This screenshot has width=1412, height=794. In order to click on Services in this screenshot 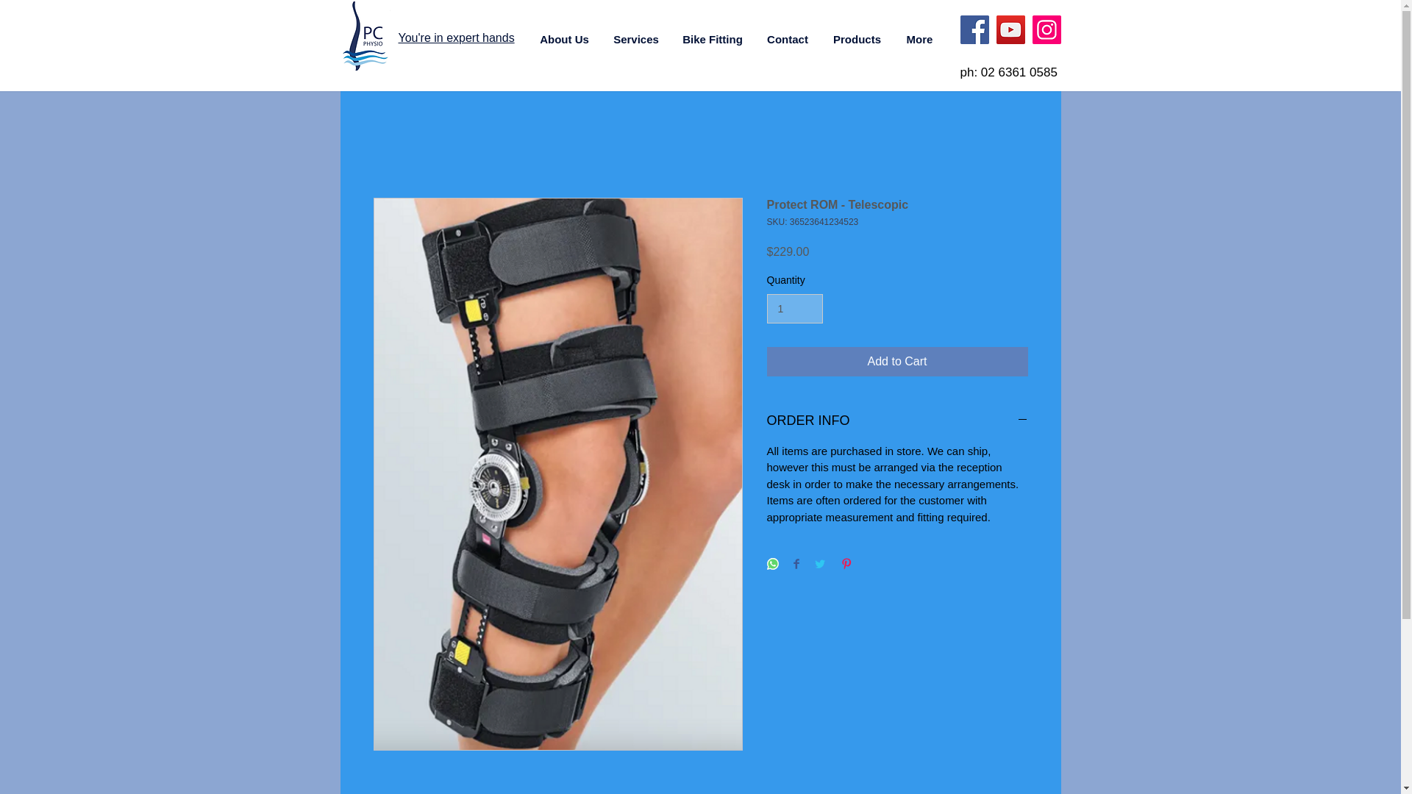, I will do `click(636, 39)`.